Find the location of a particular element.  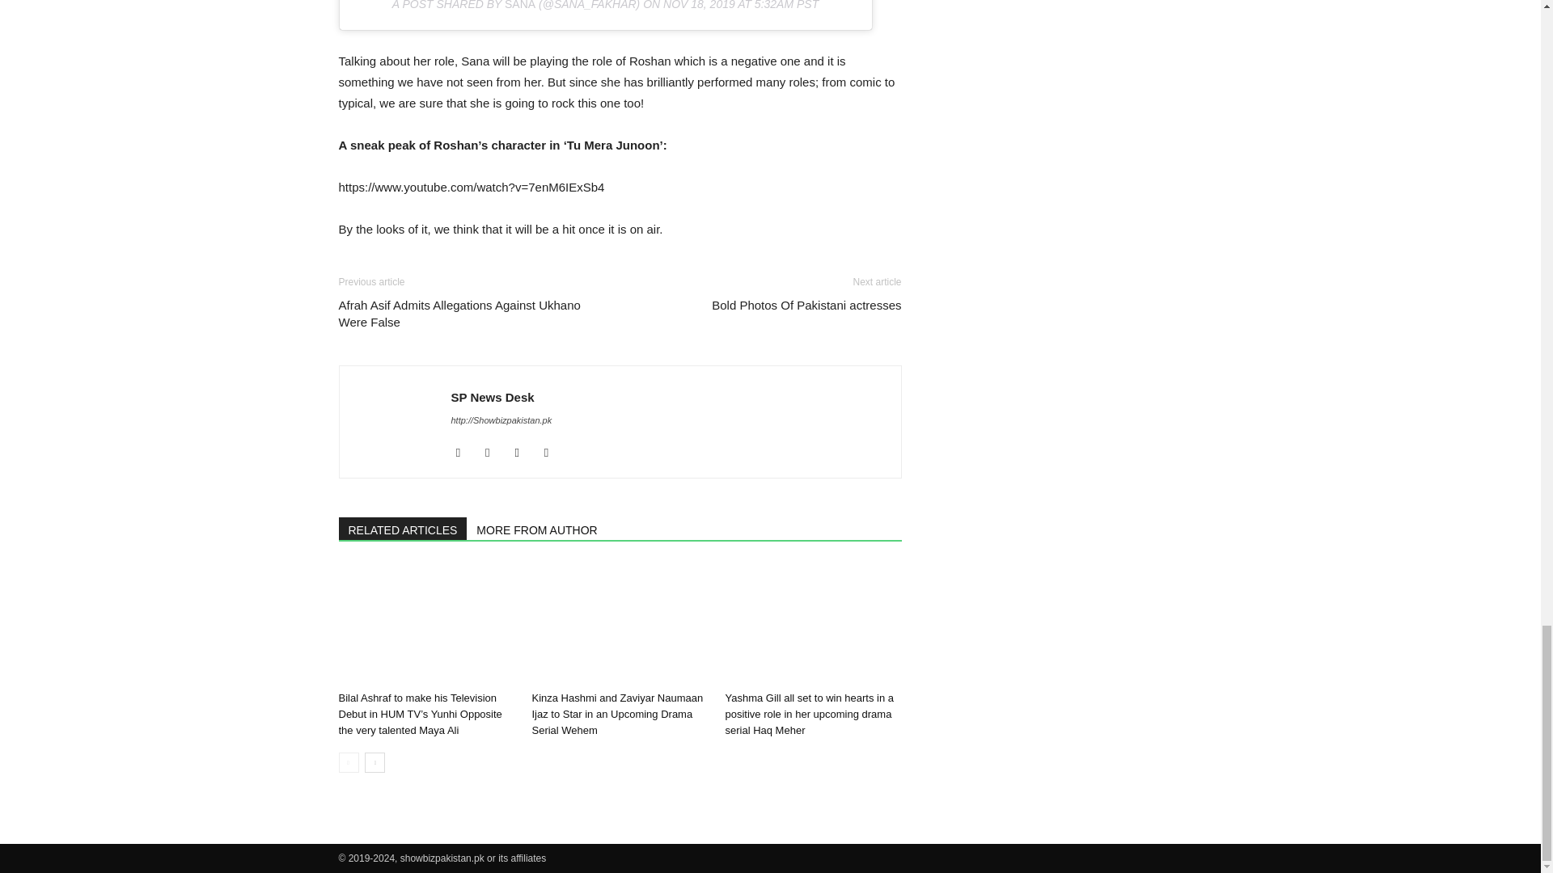

SANA is located at coordinates (520, 5).